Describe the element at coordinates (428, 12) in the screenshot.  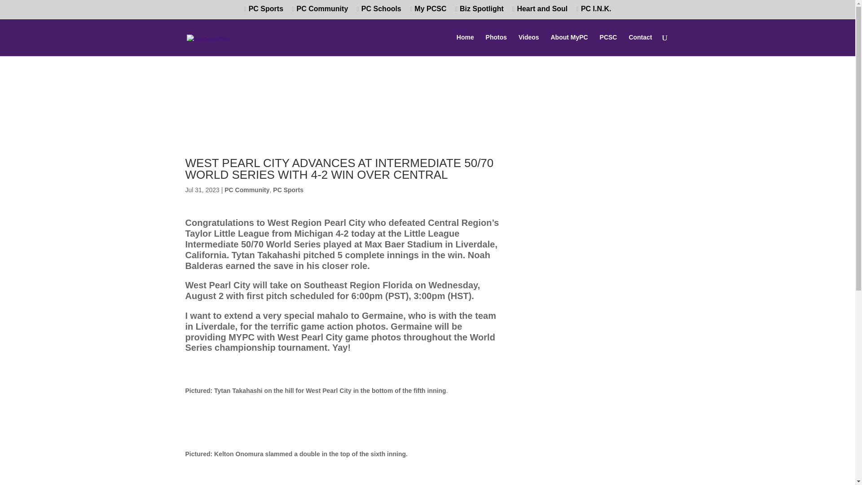
I see `My PCSC` at that location.